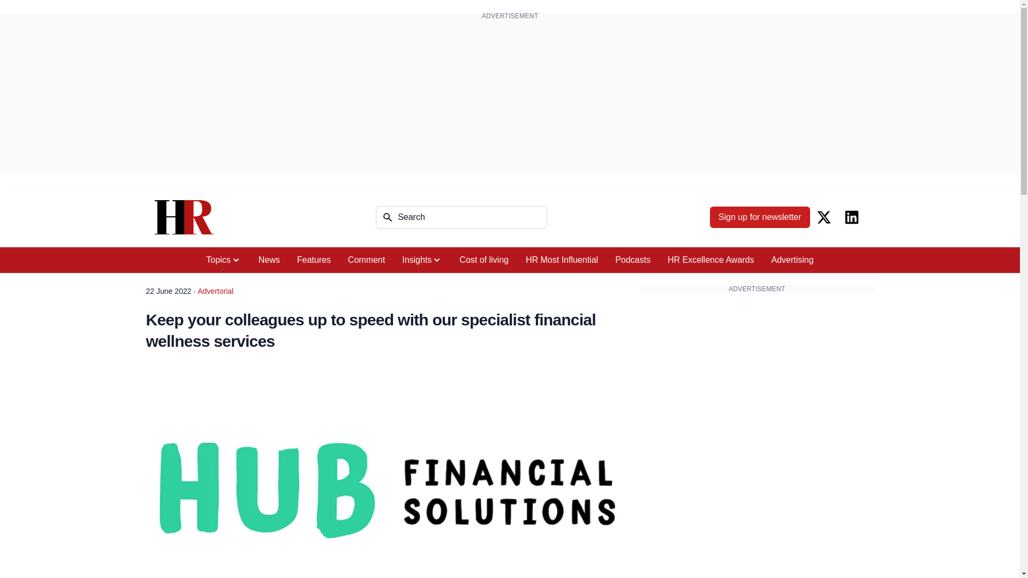 The width and height of the screenshot is (1028, 578). Describe the element at coordinates (314, 260) in the screenshot. I see `Features` at that location.